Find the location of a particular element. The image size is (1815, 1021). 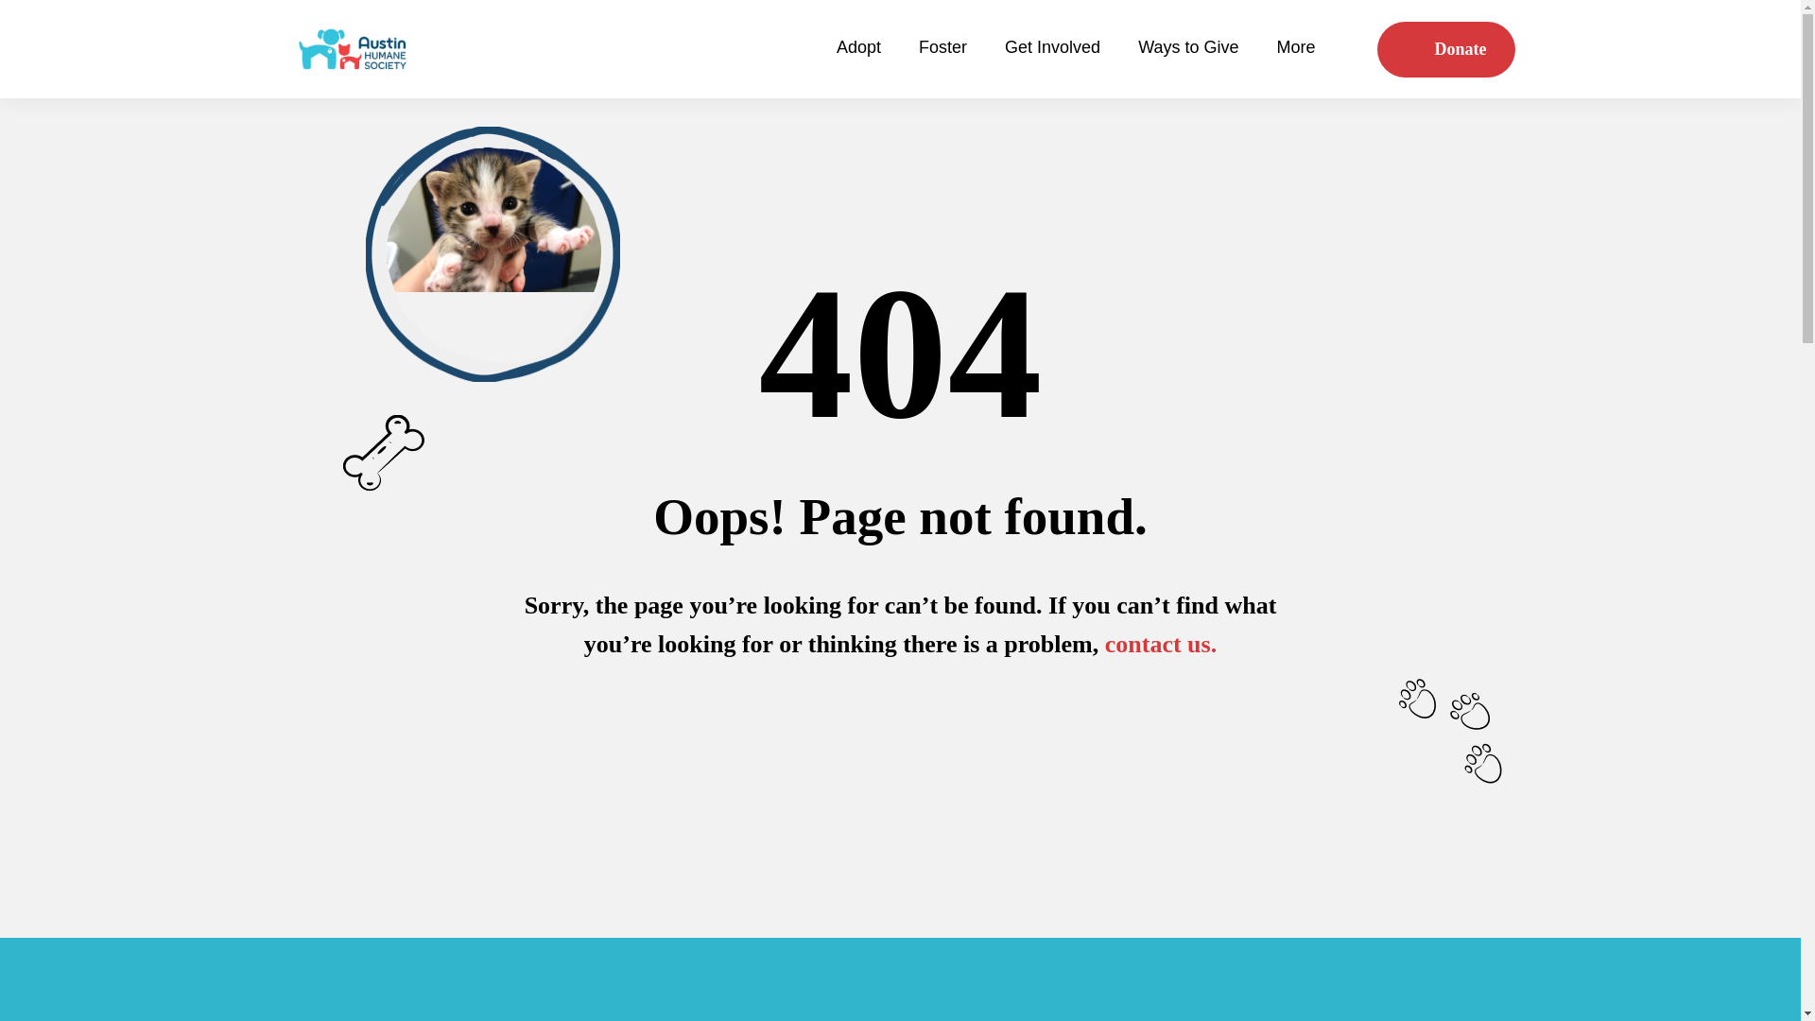

More is located at coordinates (1306, 49).